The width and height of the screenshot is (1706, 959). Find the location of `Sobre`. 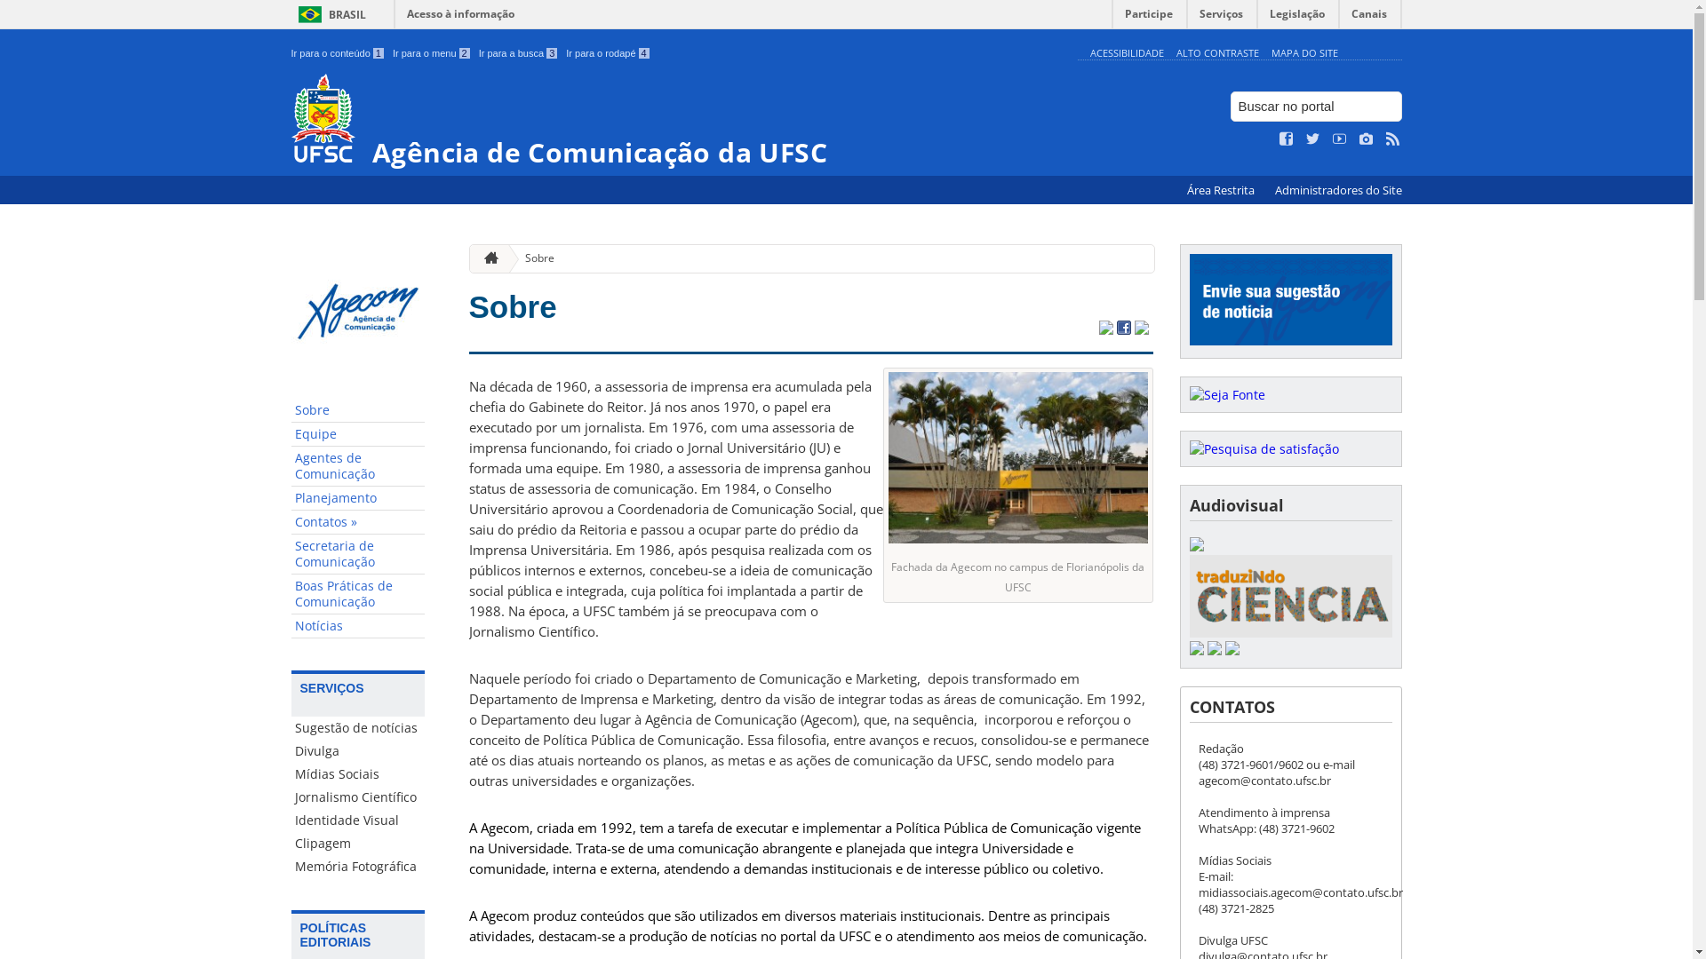

Sobre is located at coordinates (358, 410).